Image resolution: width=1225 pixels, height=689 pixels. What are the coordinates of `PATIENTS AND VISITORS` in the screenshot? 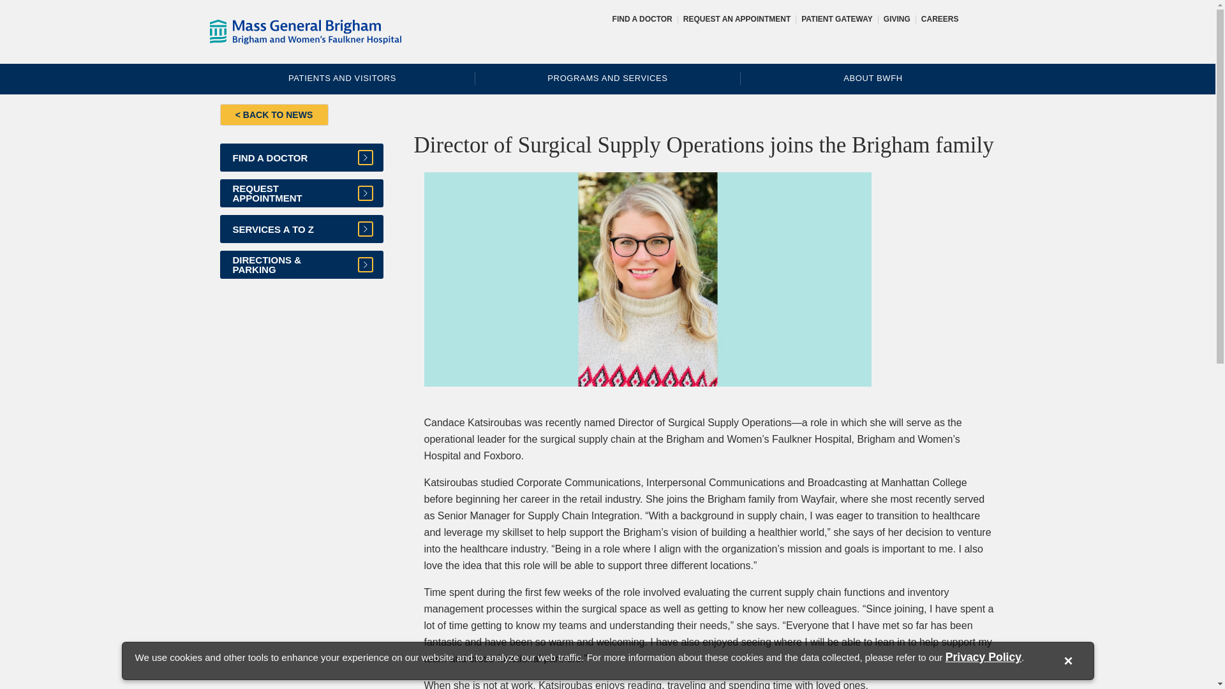 It's located at (342, 78).